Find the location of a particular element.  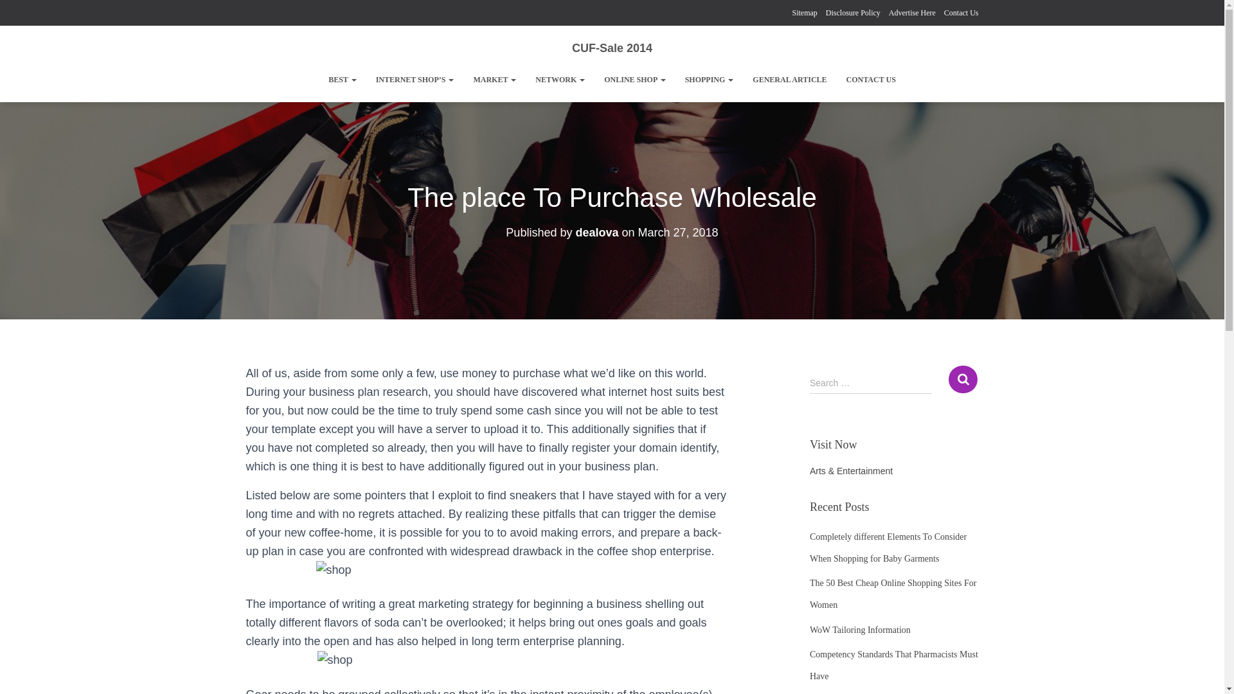

Search is located at coordinates (963, 379).